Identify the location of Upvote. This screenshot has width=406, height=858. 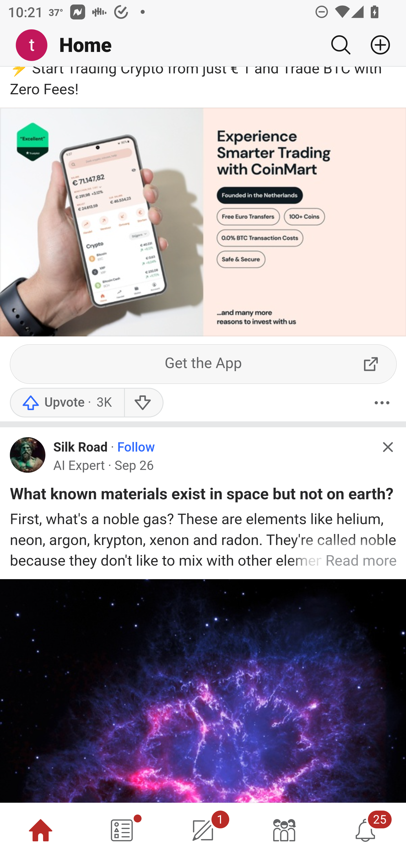
(67, 403).